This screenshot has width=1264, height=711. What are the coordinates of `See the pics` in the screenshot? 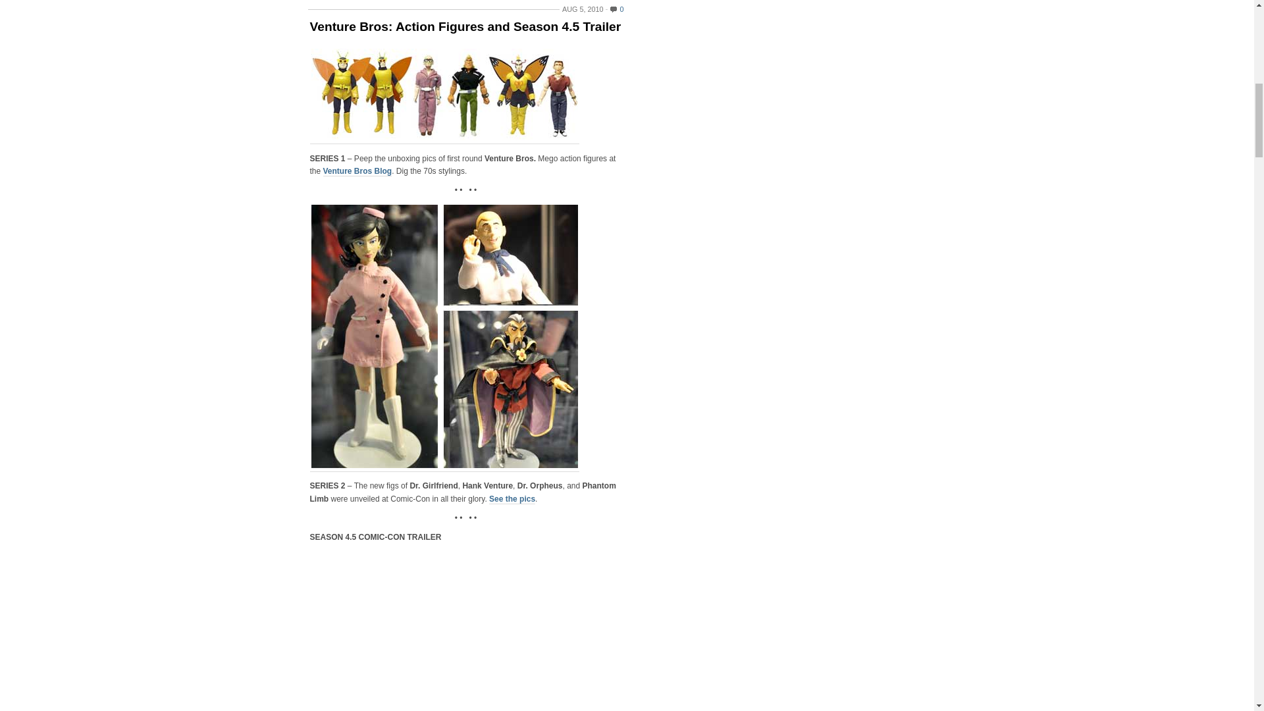 It's located at (512, 499).